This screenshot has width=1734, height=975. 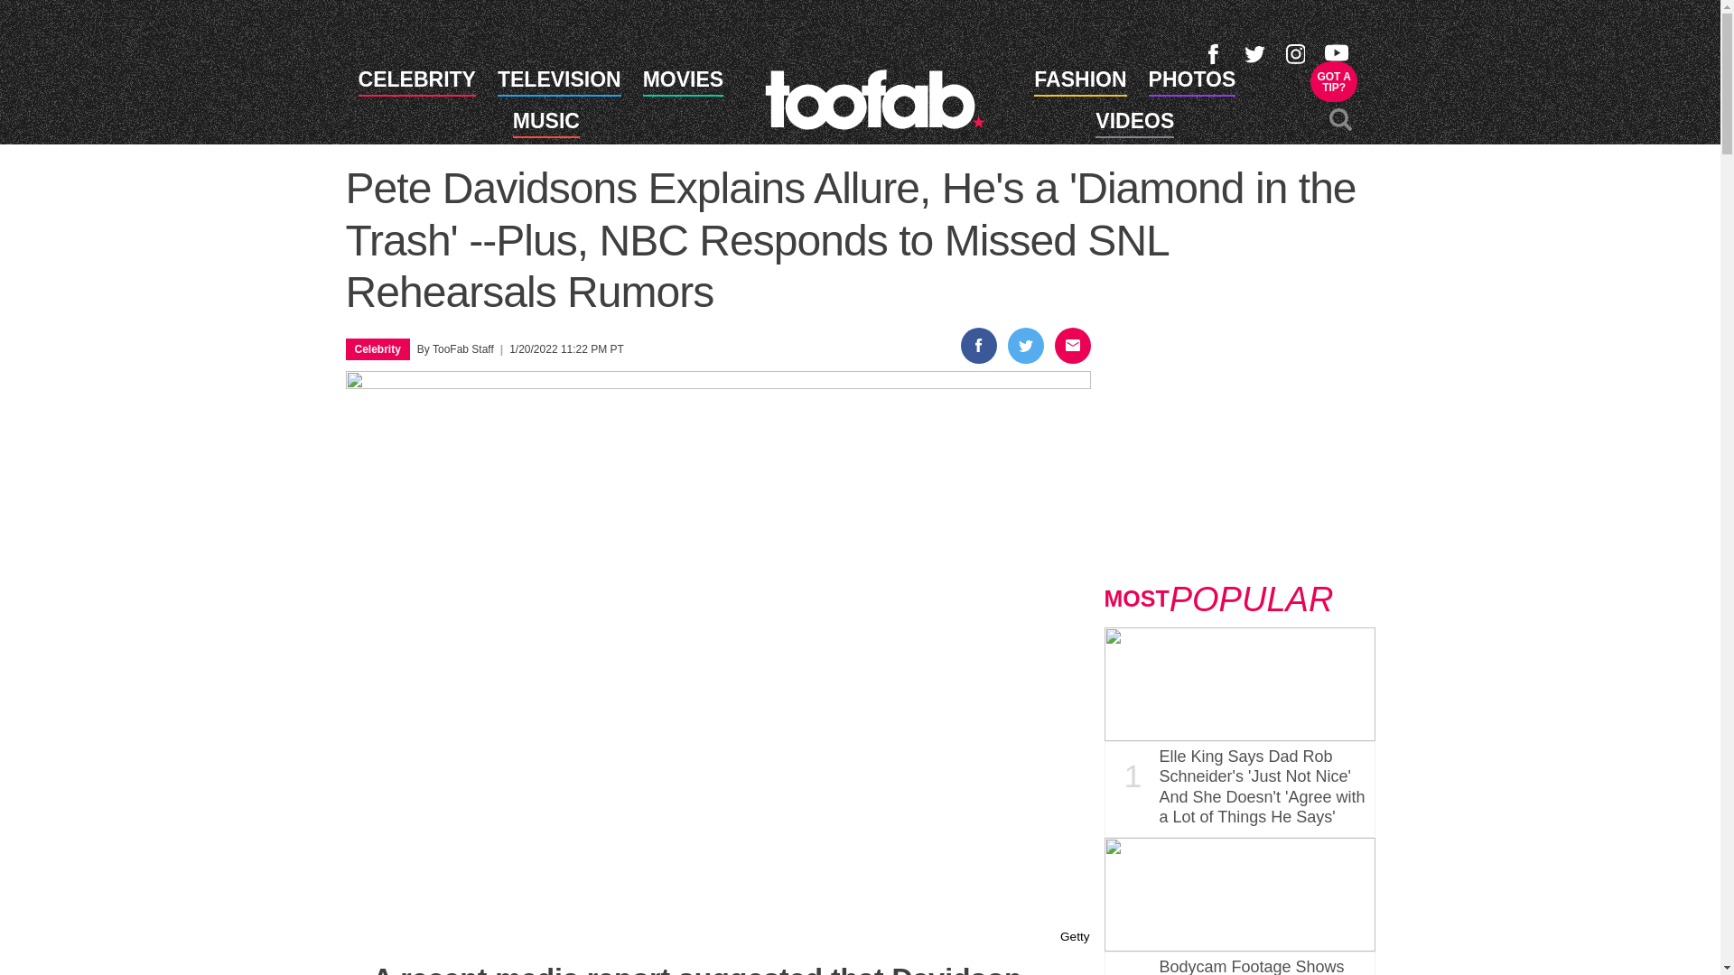 What do you see at coordinates (1134, 125) in the screenshot?
I see `PHOTOS` at bounding box center [1134, 125].